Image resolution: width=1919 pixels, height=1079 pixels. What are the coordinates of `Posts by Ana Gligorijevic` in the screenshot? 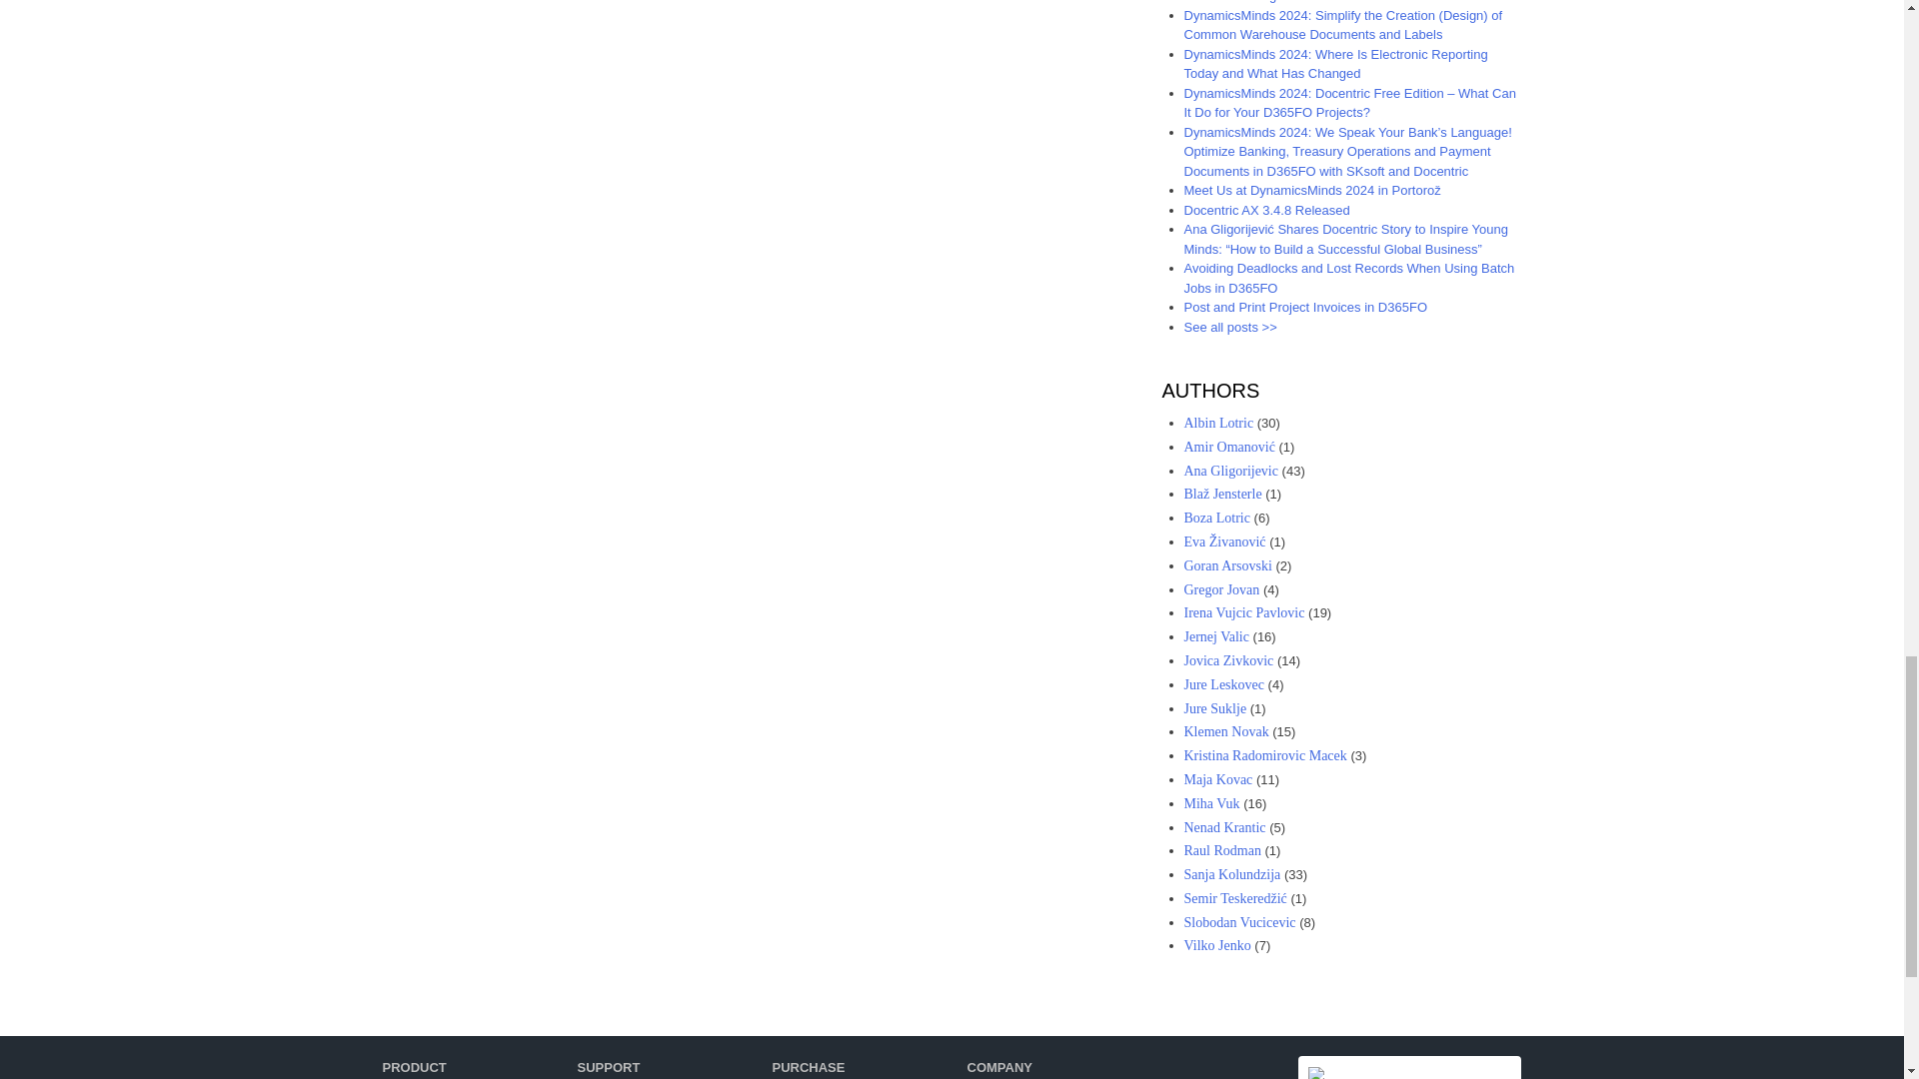 It's located at (1230, 472).